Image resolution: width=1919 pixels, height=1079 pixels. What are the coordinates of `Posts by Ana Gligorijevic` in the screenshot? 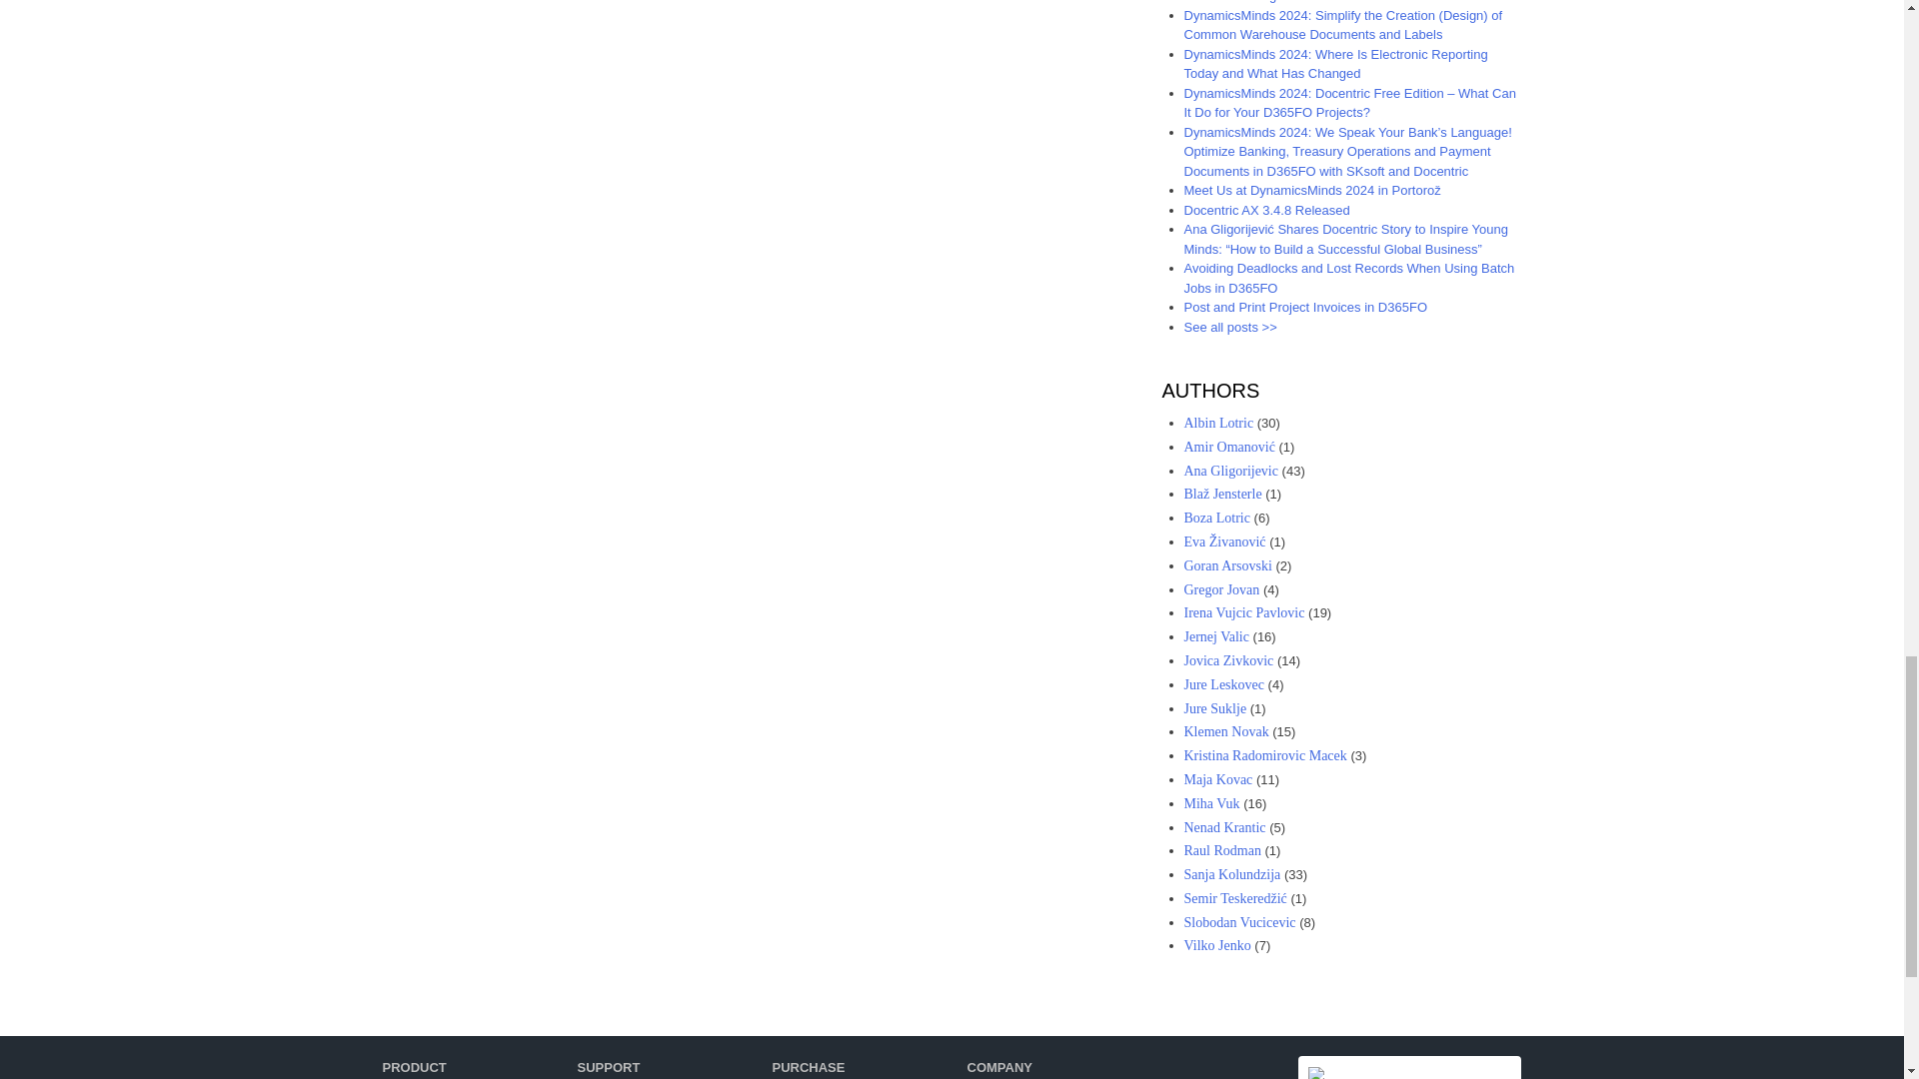 It's located at (1230, 472).